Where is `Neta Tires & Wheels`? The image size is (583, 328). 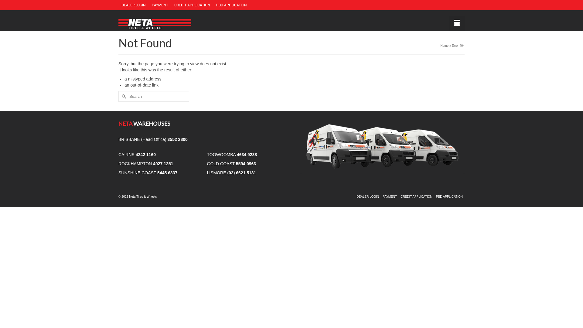 Neta Tires & Wheels is located at coordinates (173, 24).